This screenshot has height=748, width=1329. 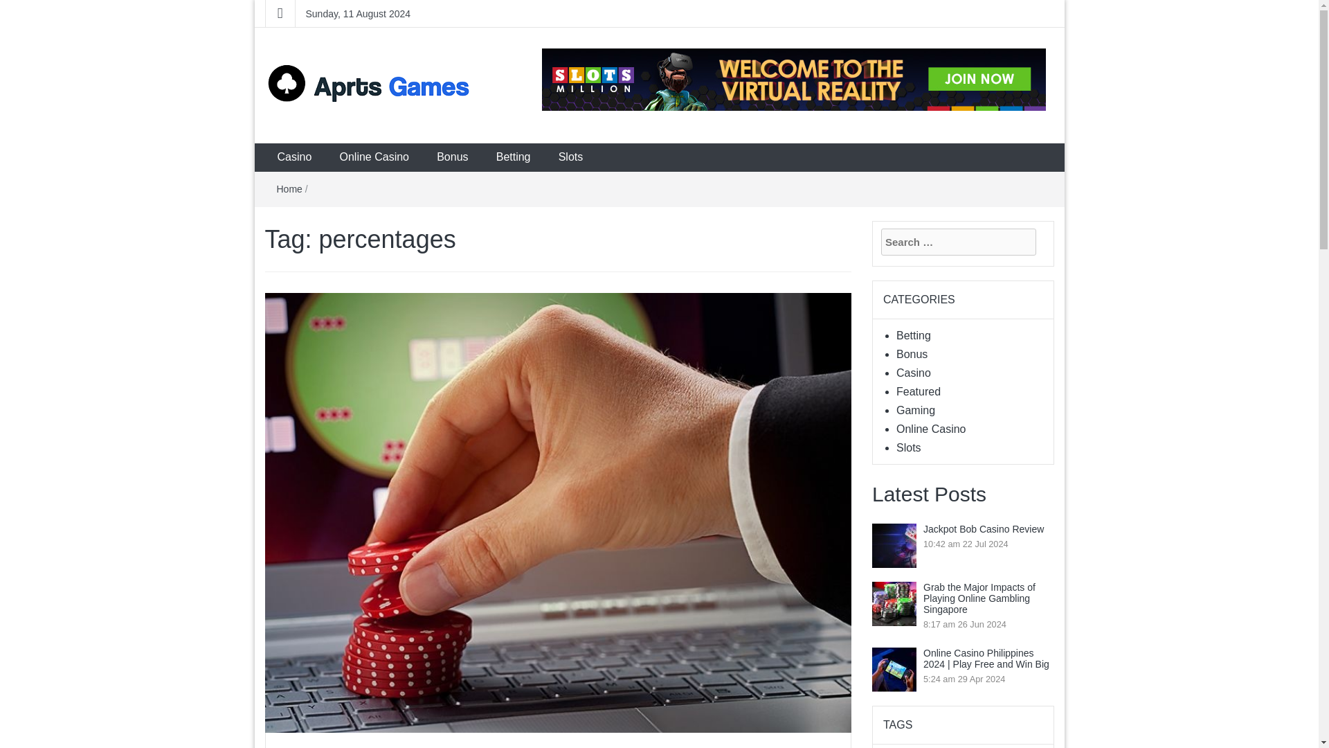 I want to click on Search, so click(x=14, y=6).